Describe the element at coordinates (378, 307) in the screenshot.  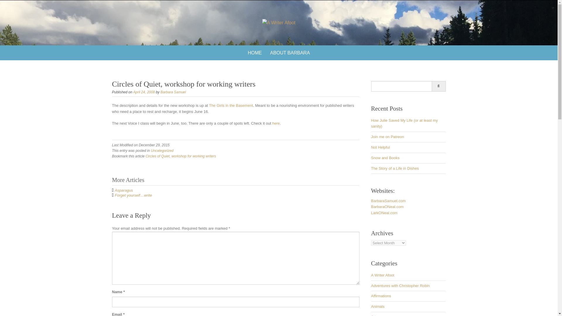
I see `Animals` at that location.